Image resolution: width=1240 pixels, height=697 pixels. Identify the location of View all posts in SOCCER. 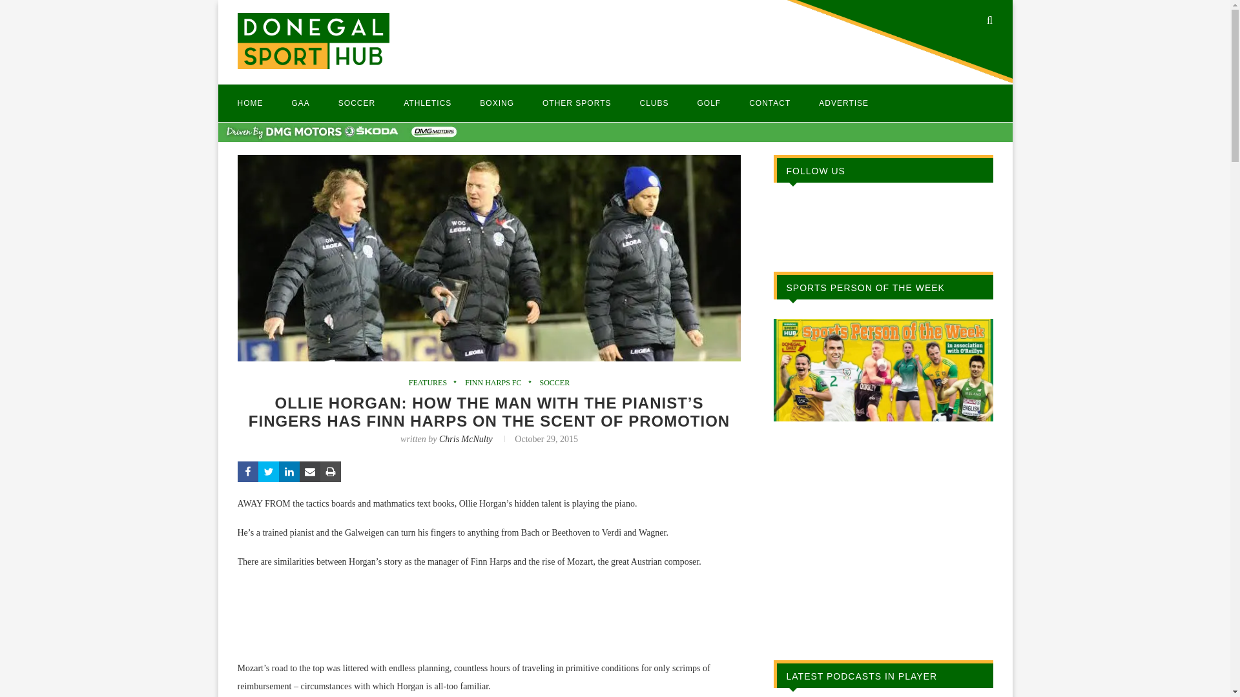
(555, 383).